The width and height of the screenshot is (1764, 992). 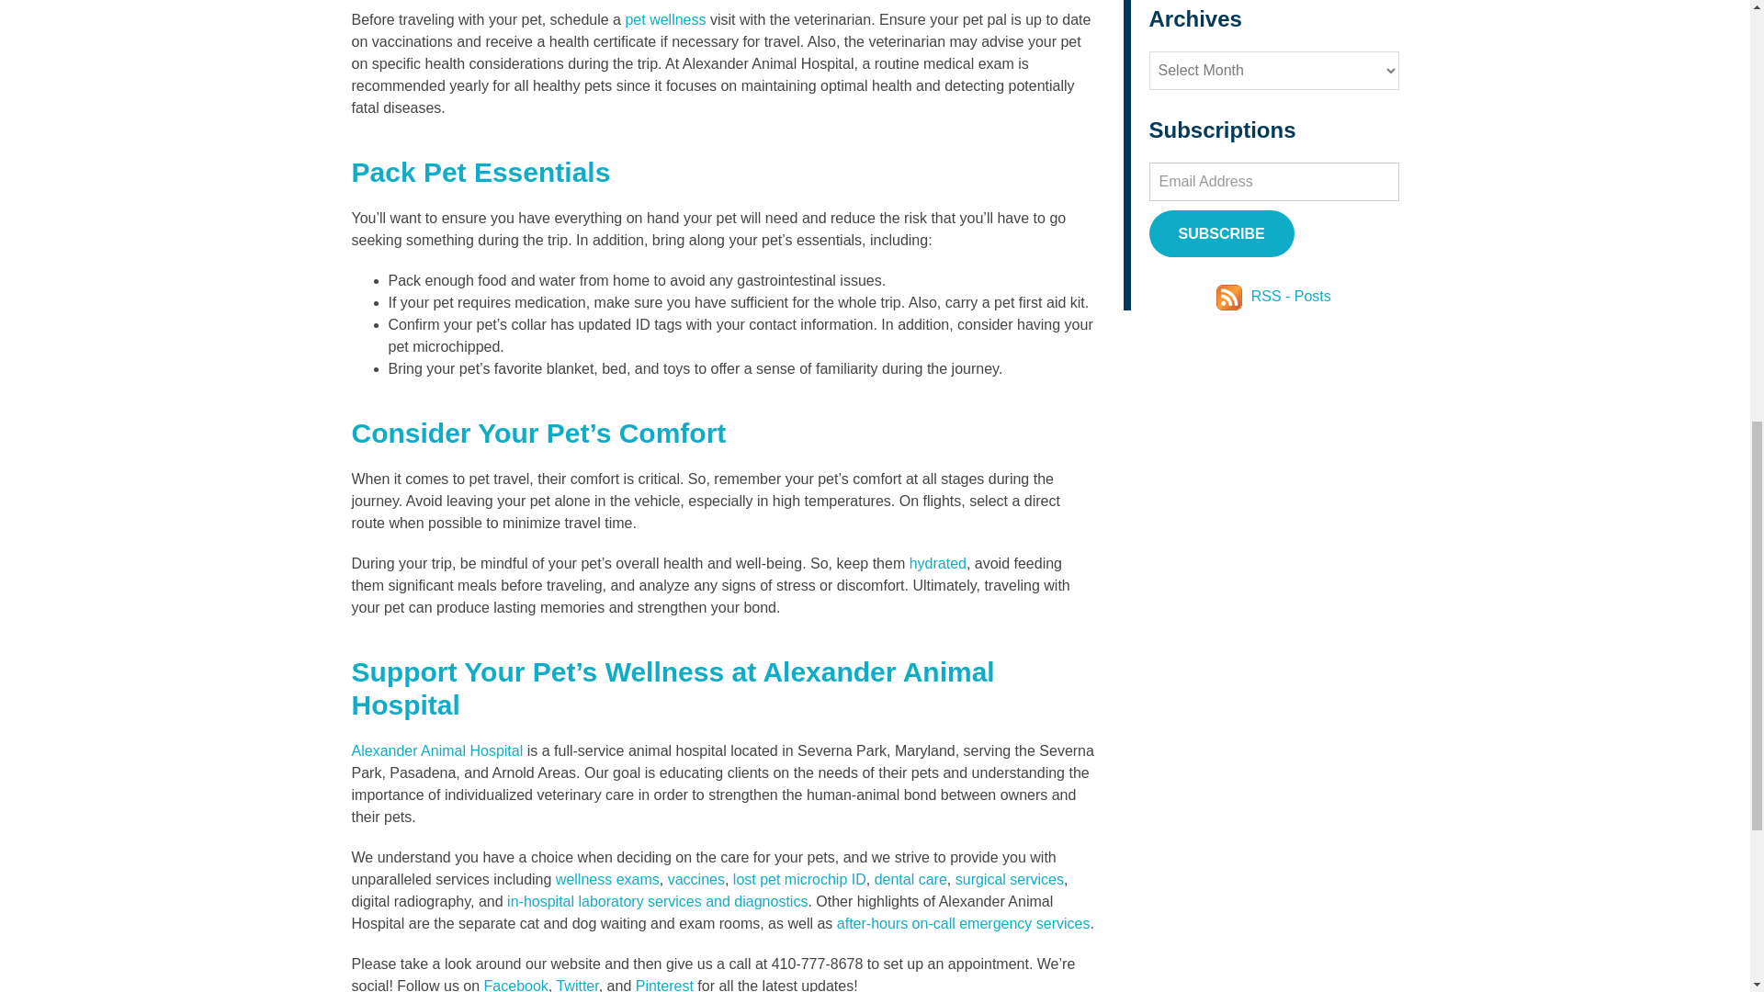 What do you see at coordinates (655, 902) in the screenshot?
I see ` in-hospital laboratory services and diagnostics` at bounding box center [655, 902].